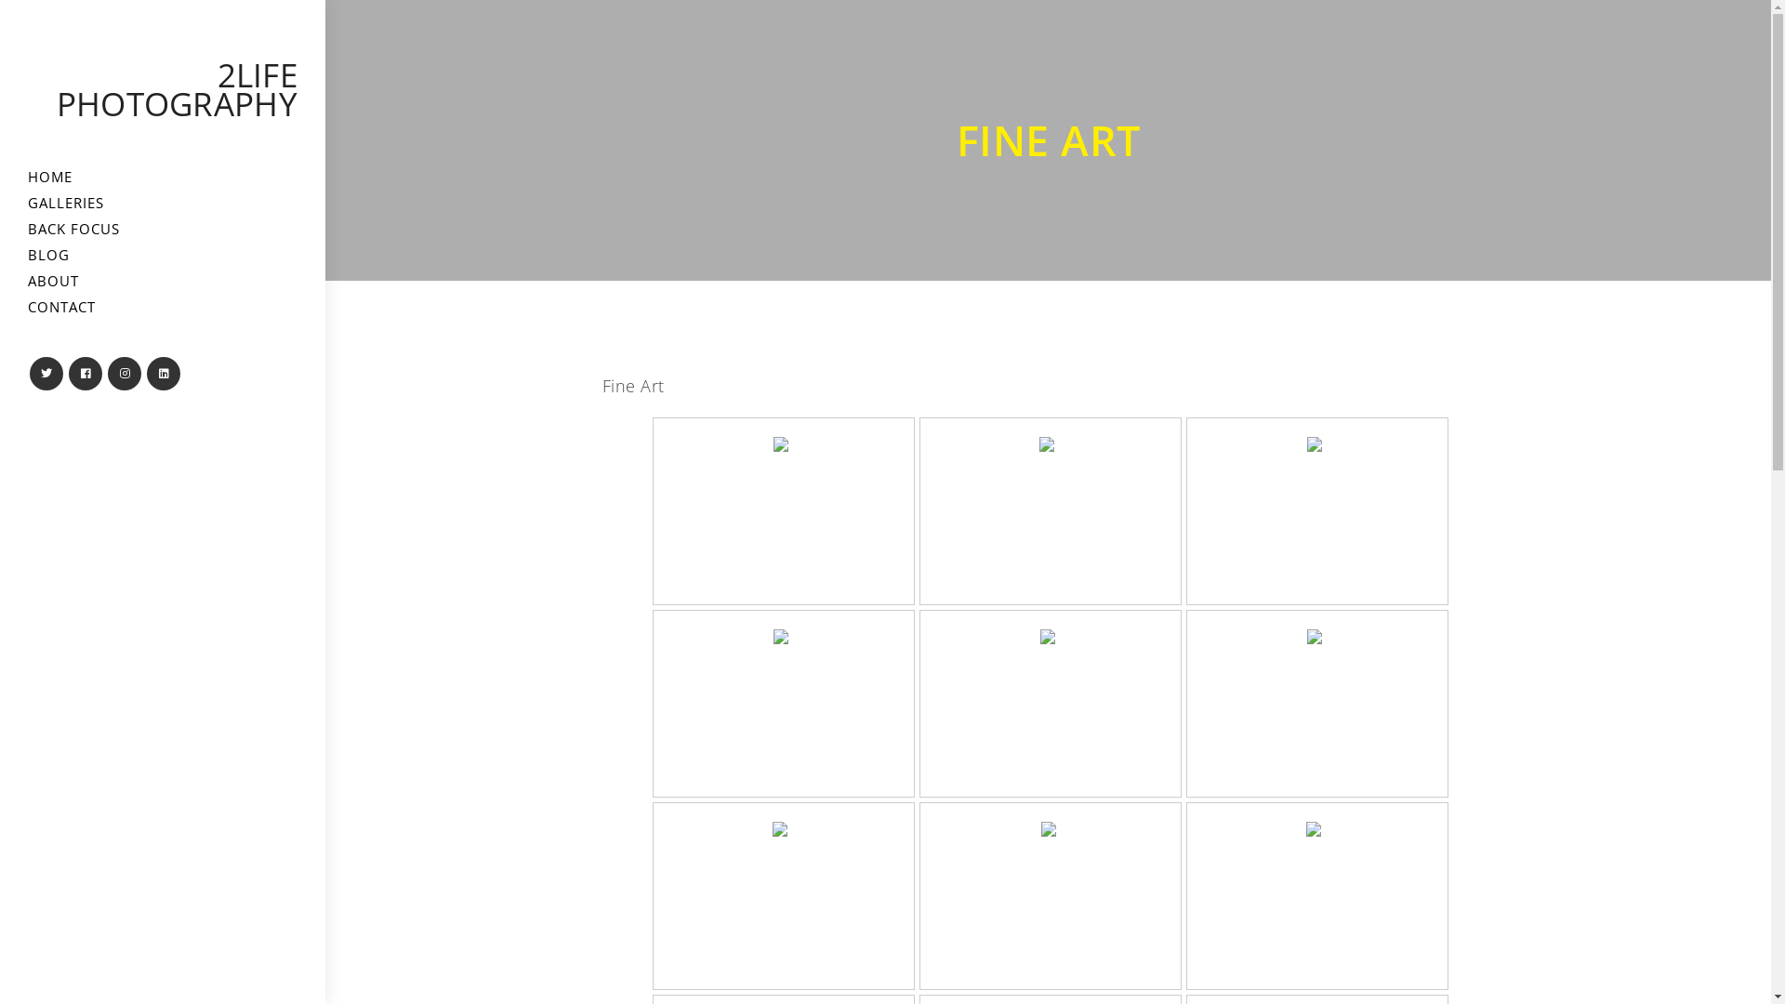 The width and height of the screenshot is (1785, 1004). I want to click on GALLERIES, so click(163, 203).